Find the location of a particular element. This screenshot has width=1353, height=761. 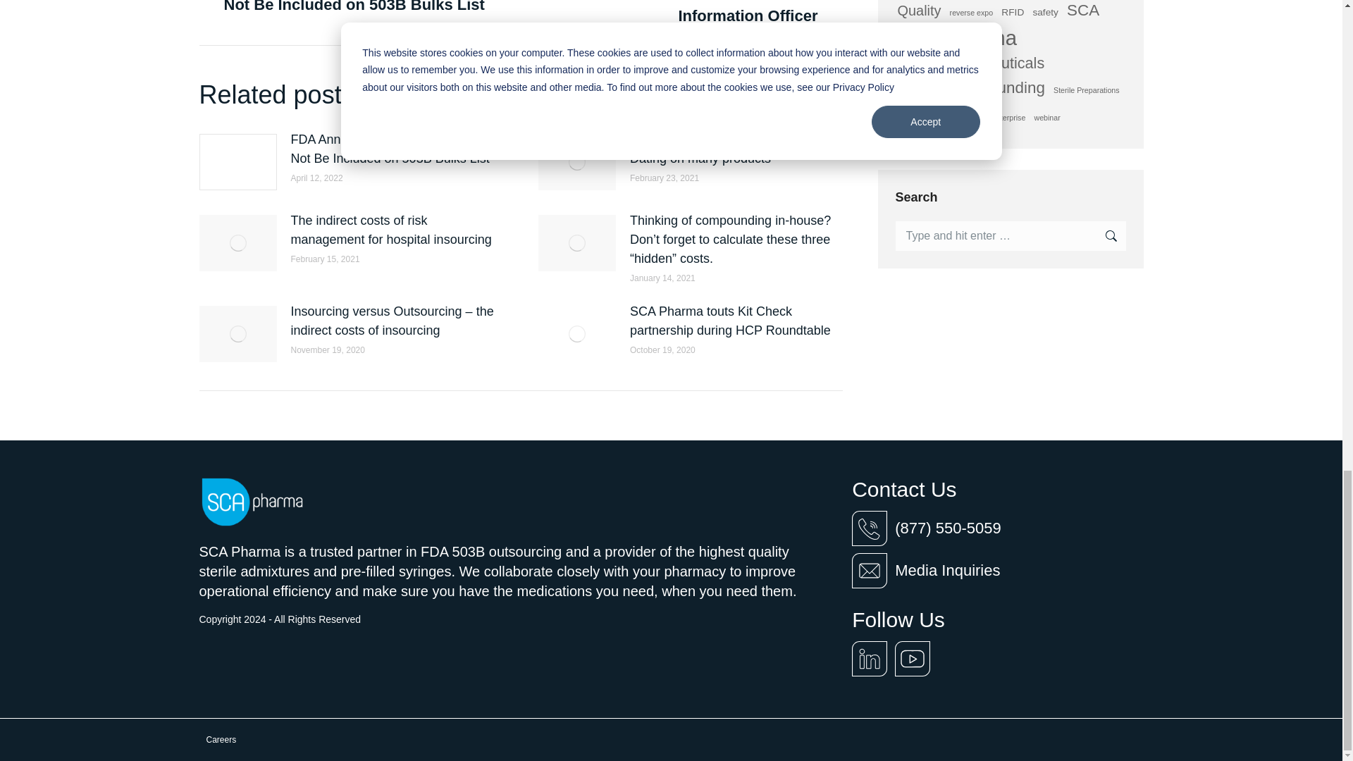

Go! is located at coordinates (1103, 236).